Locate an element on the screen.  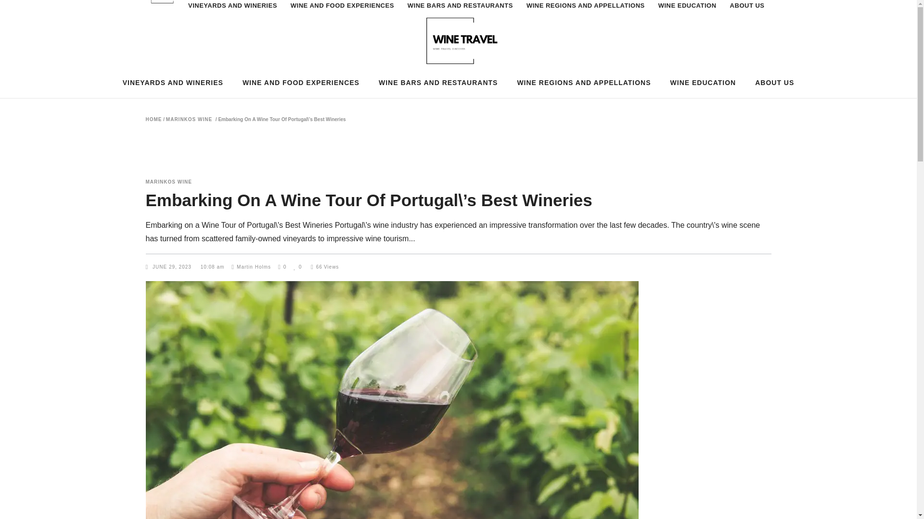
VINEYARDS AND WINERIES is located at coordinates (232, 13).